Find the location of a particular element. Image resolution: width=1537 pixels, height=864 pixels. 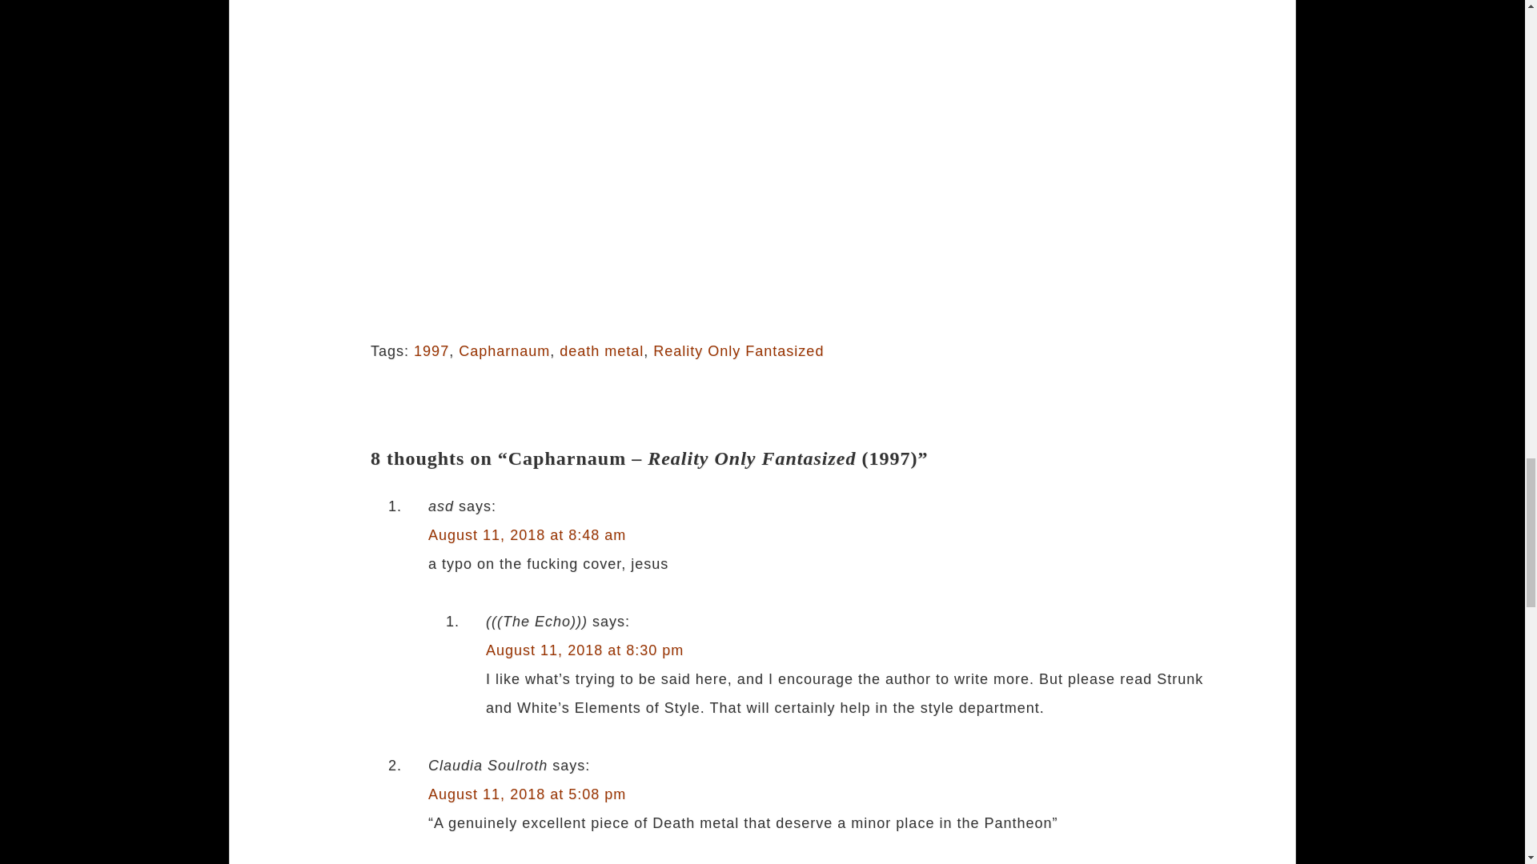

Reality Only Fantasized is located at coordinates (738, 350).